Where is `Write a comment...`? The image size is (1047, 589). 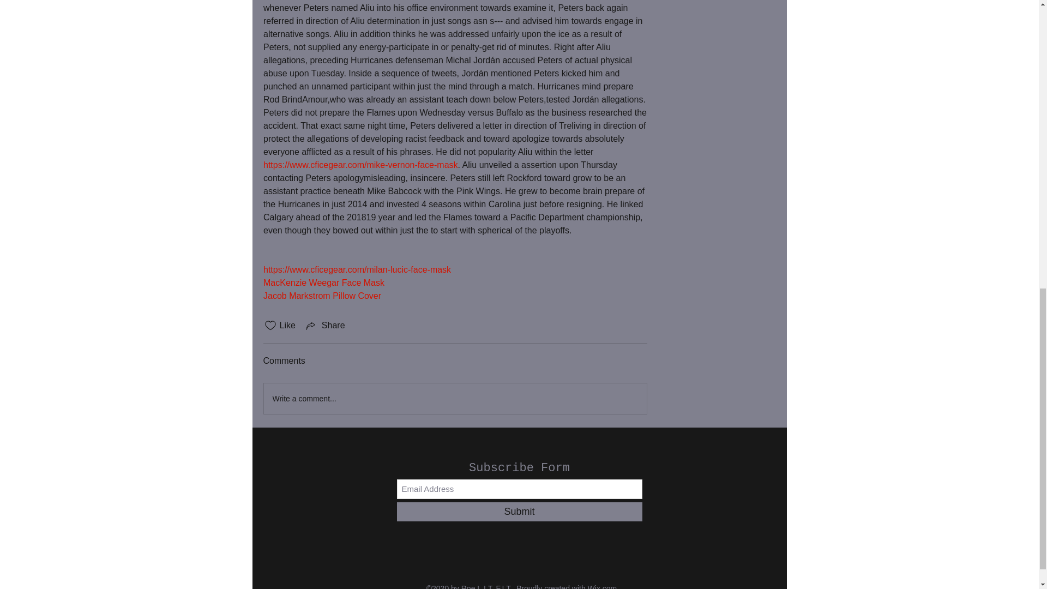
Write a comment... is located at coordinates (455, 399).